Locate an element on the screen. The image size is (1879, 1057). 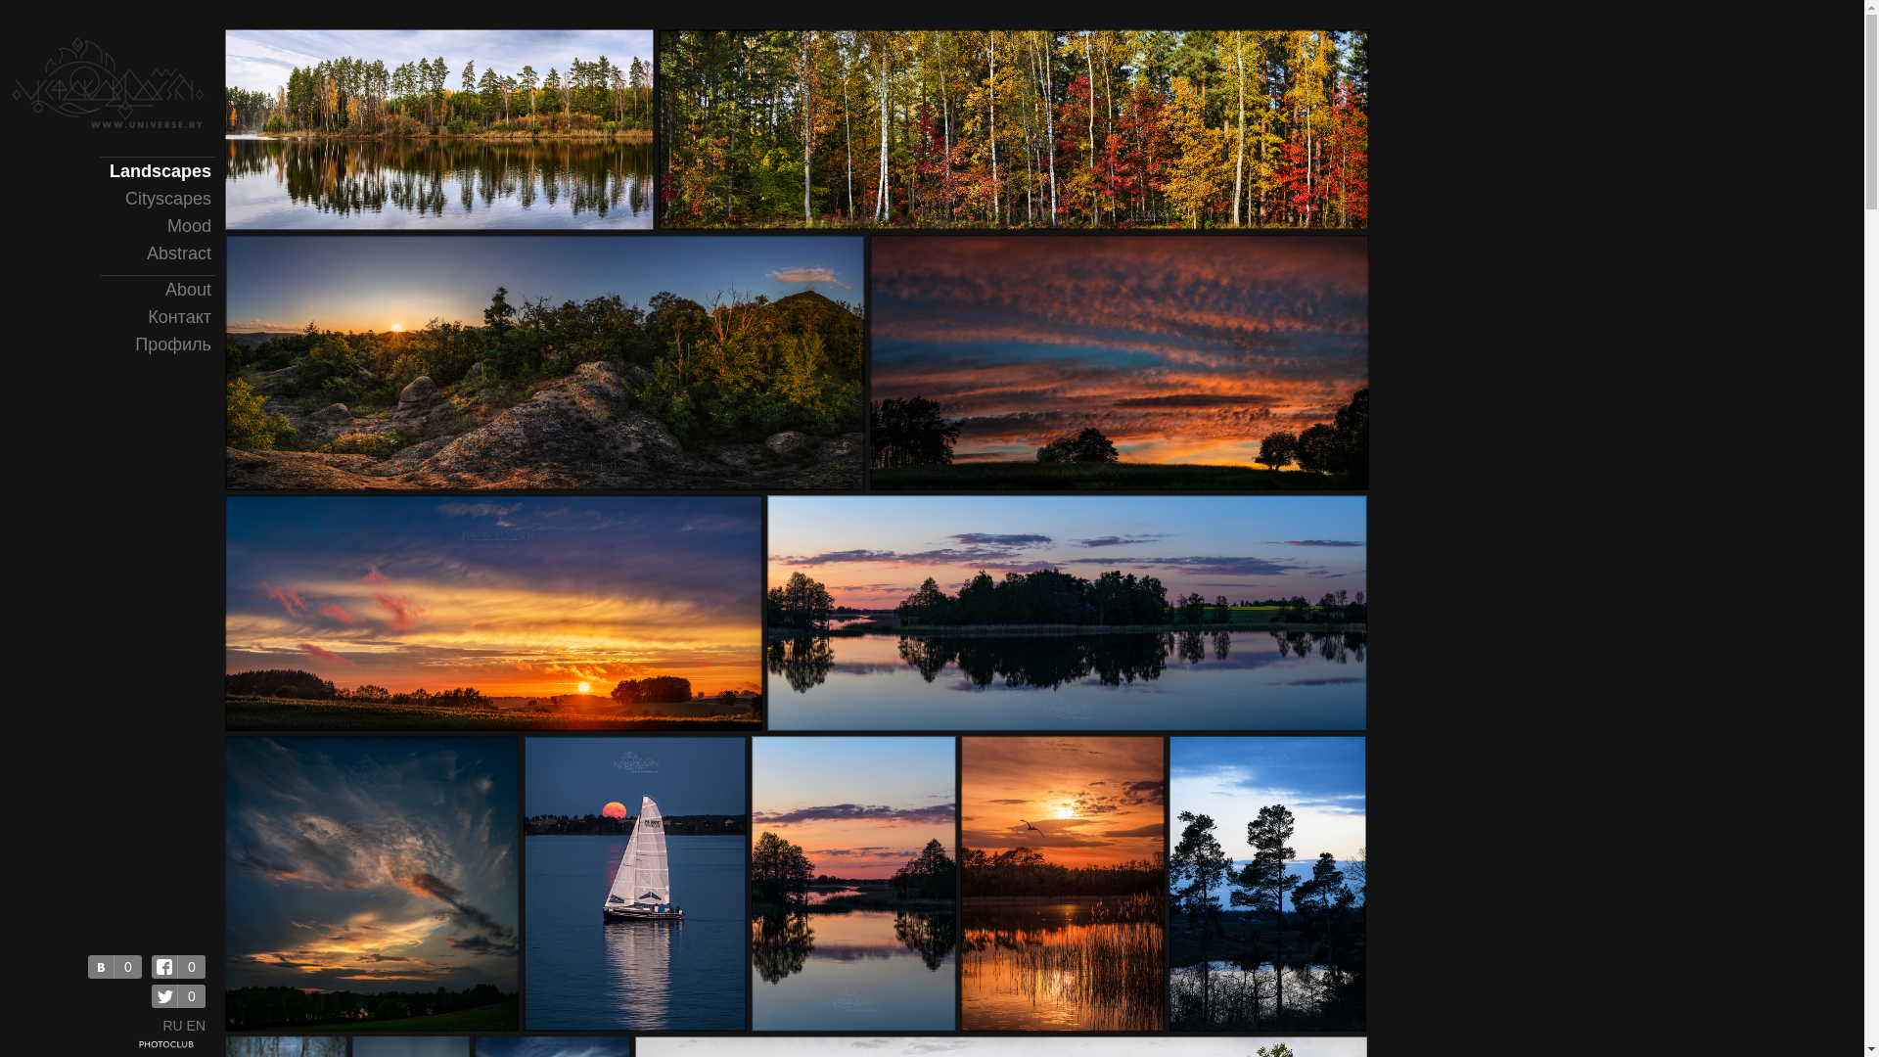
RU is located at coordinates (172, 1026).